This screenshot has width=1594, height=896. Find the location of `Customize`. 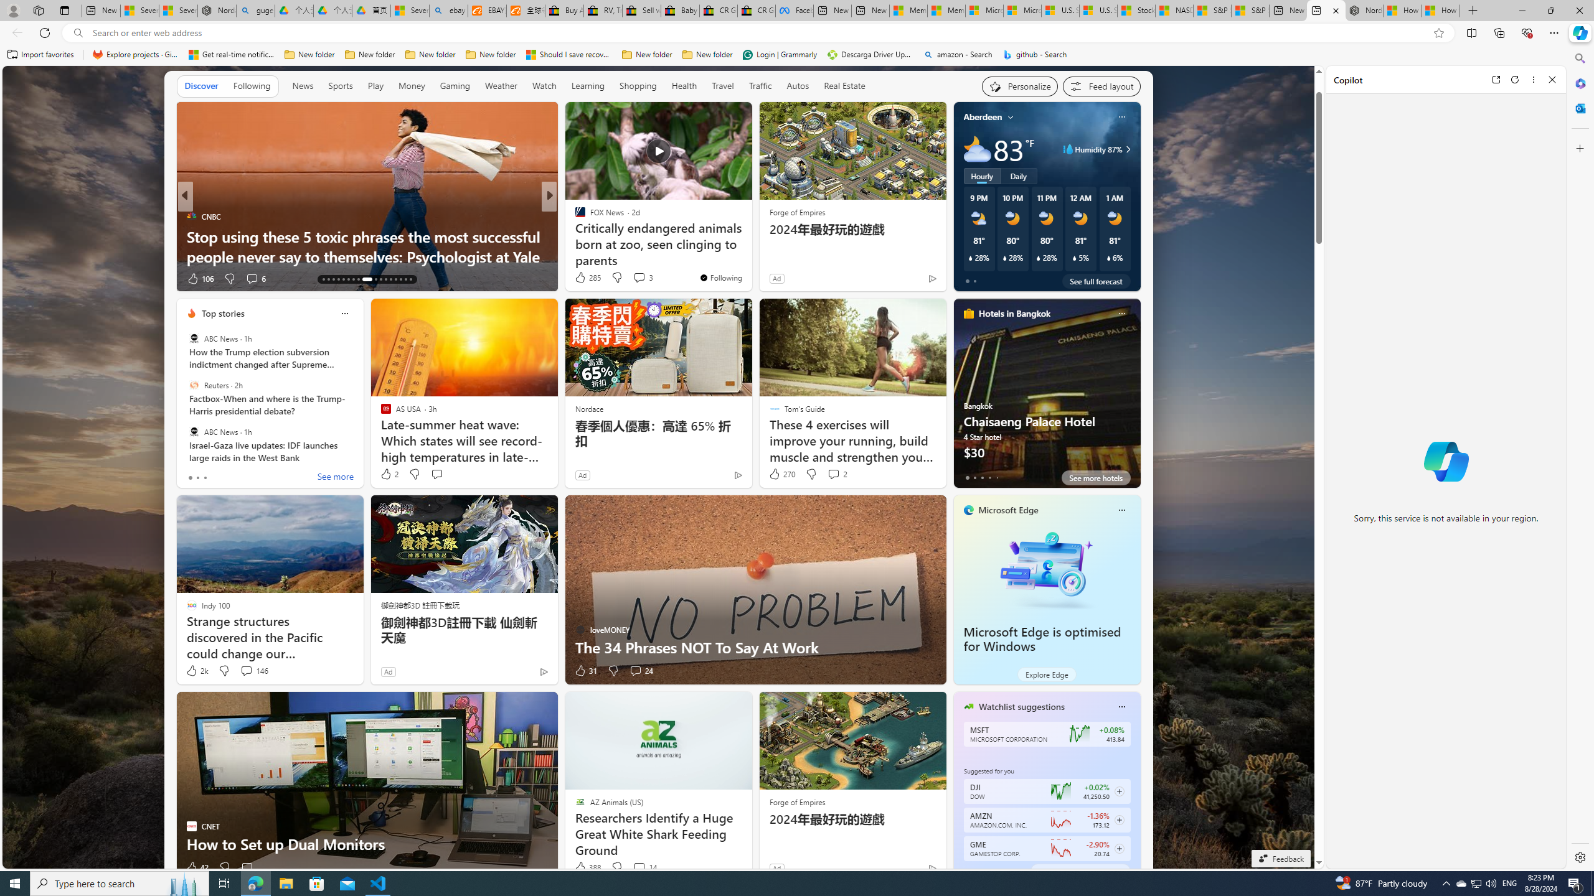

Customize is located at coordinates (1579, 148).